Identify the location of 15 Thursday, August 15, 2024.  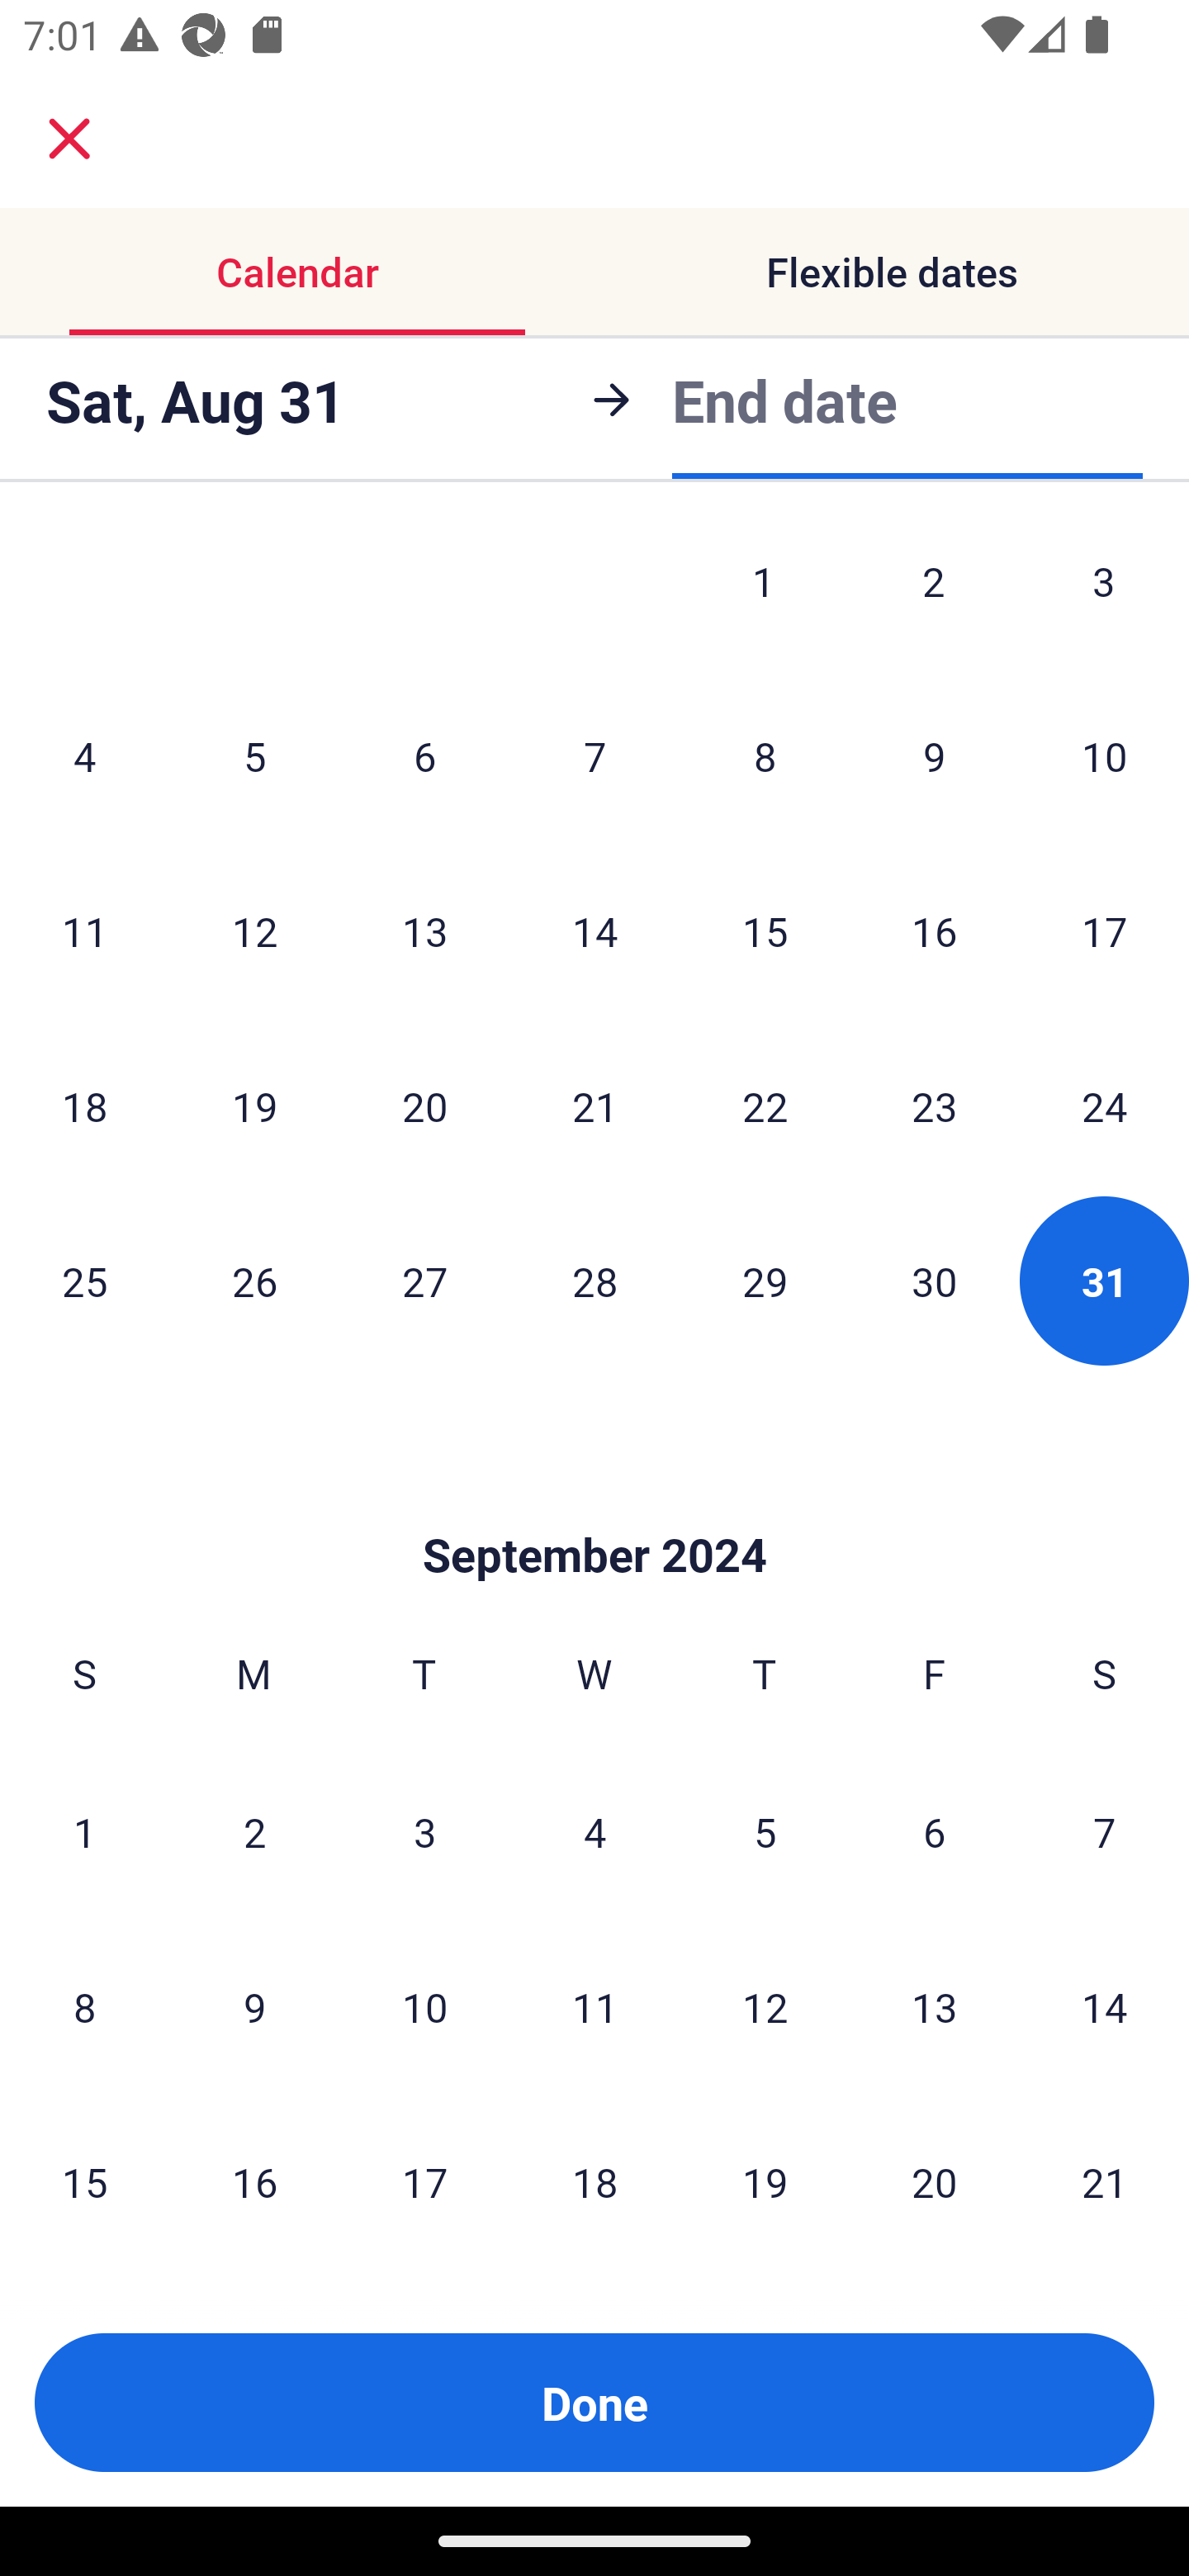
(765, 931).